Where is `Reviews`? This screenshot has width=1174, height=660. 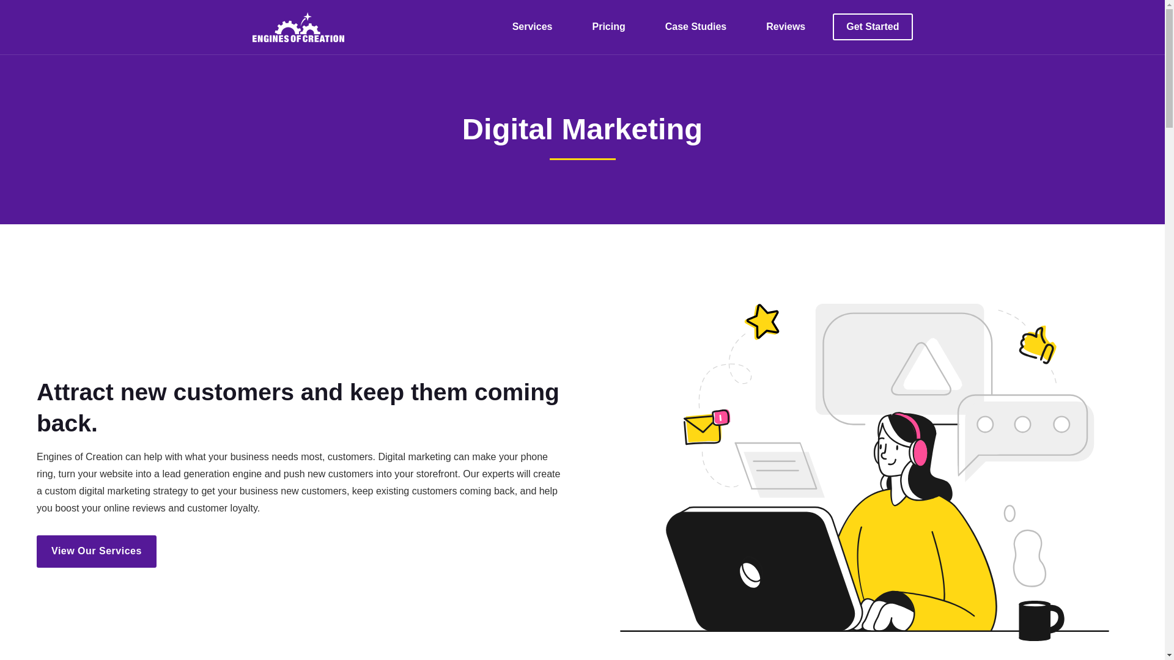 Reviews is located at coordinates (785, 26).